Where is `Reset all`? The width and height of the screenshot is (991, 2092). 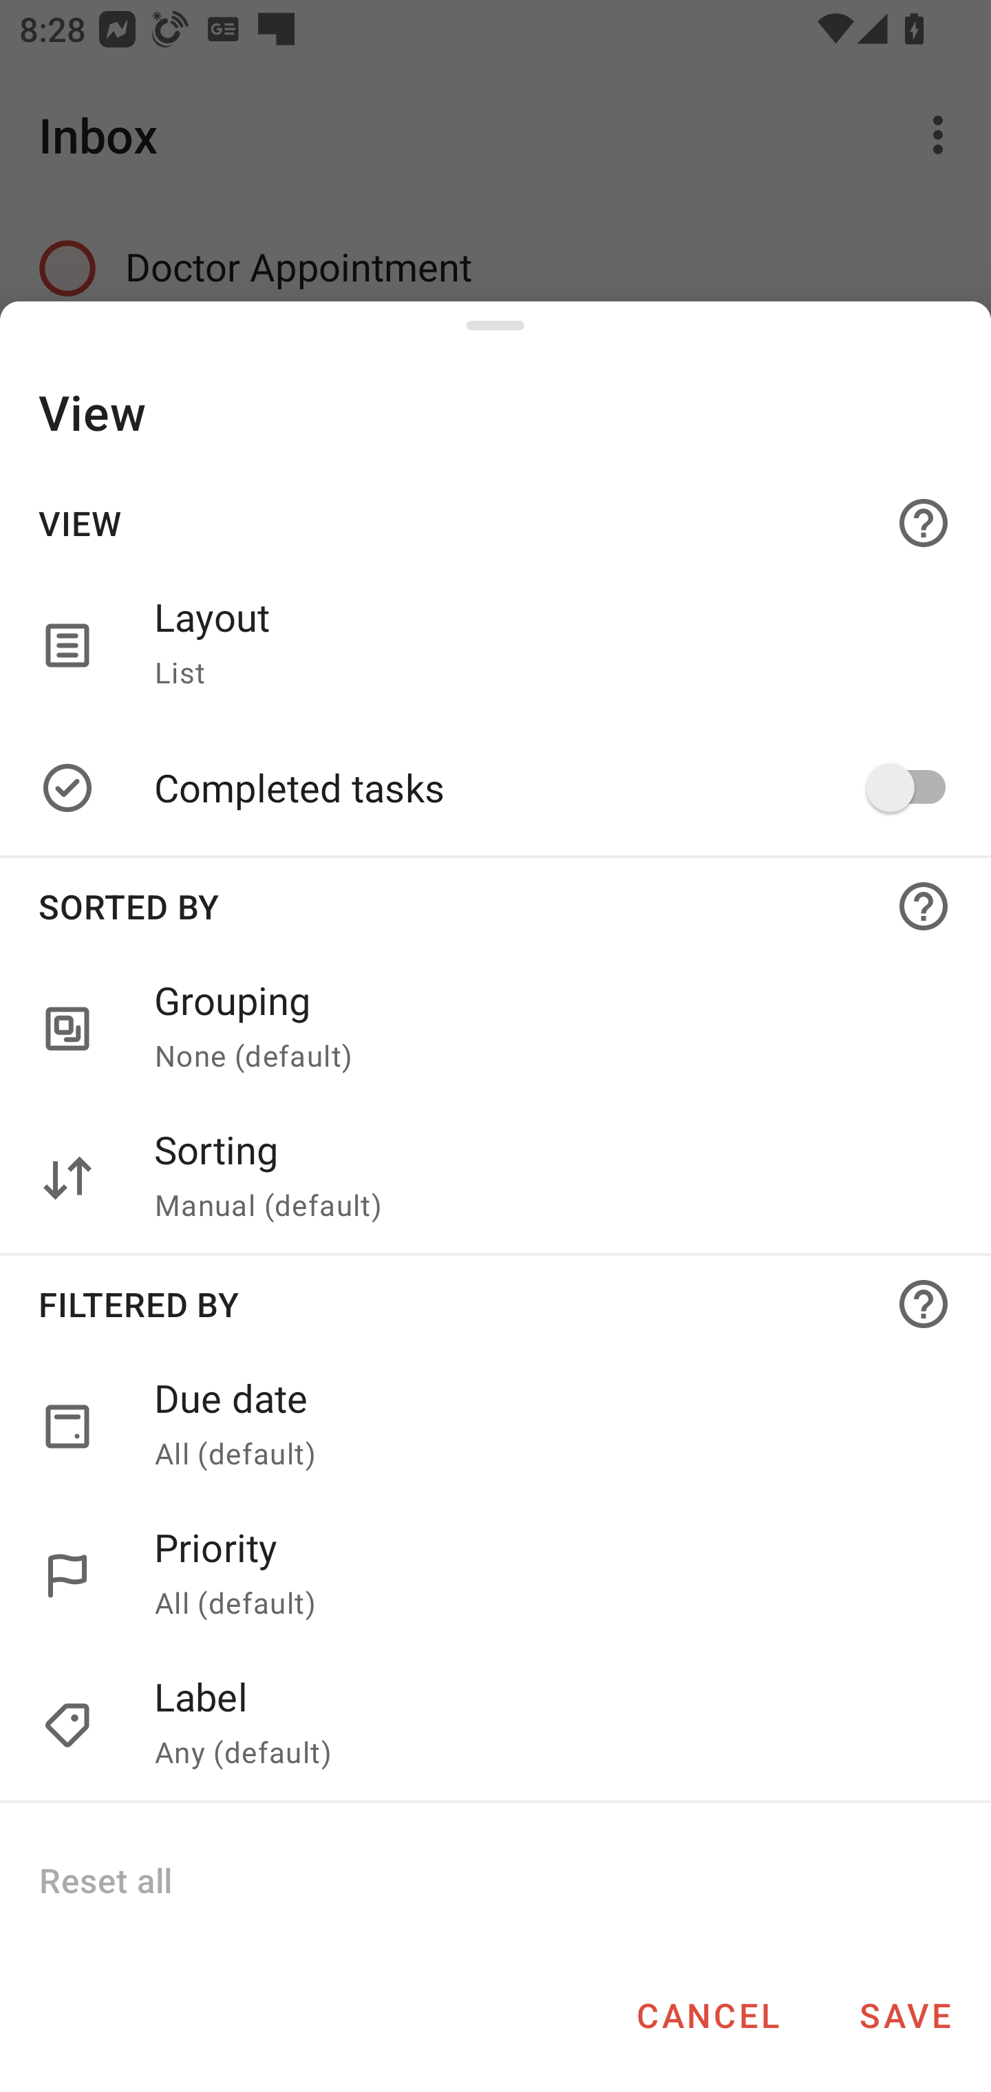 Reset all is located at coordinates (105, 1879).